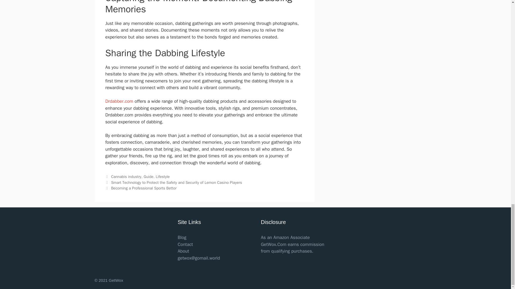 The image size is (515, 289). What do you see at coordinates (183, 251) in the screenshot?
I see `About` at bounding box center [183, 251].